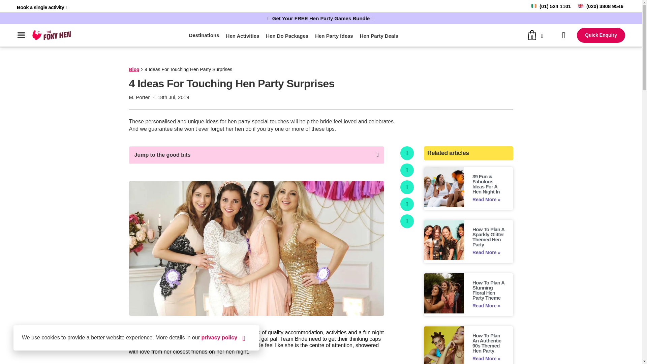  I want to click on Destinations, so click(204, 35).